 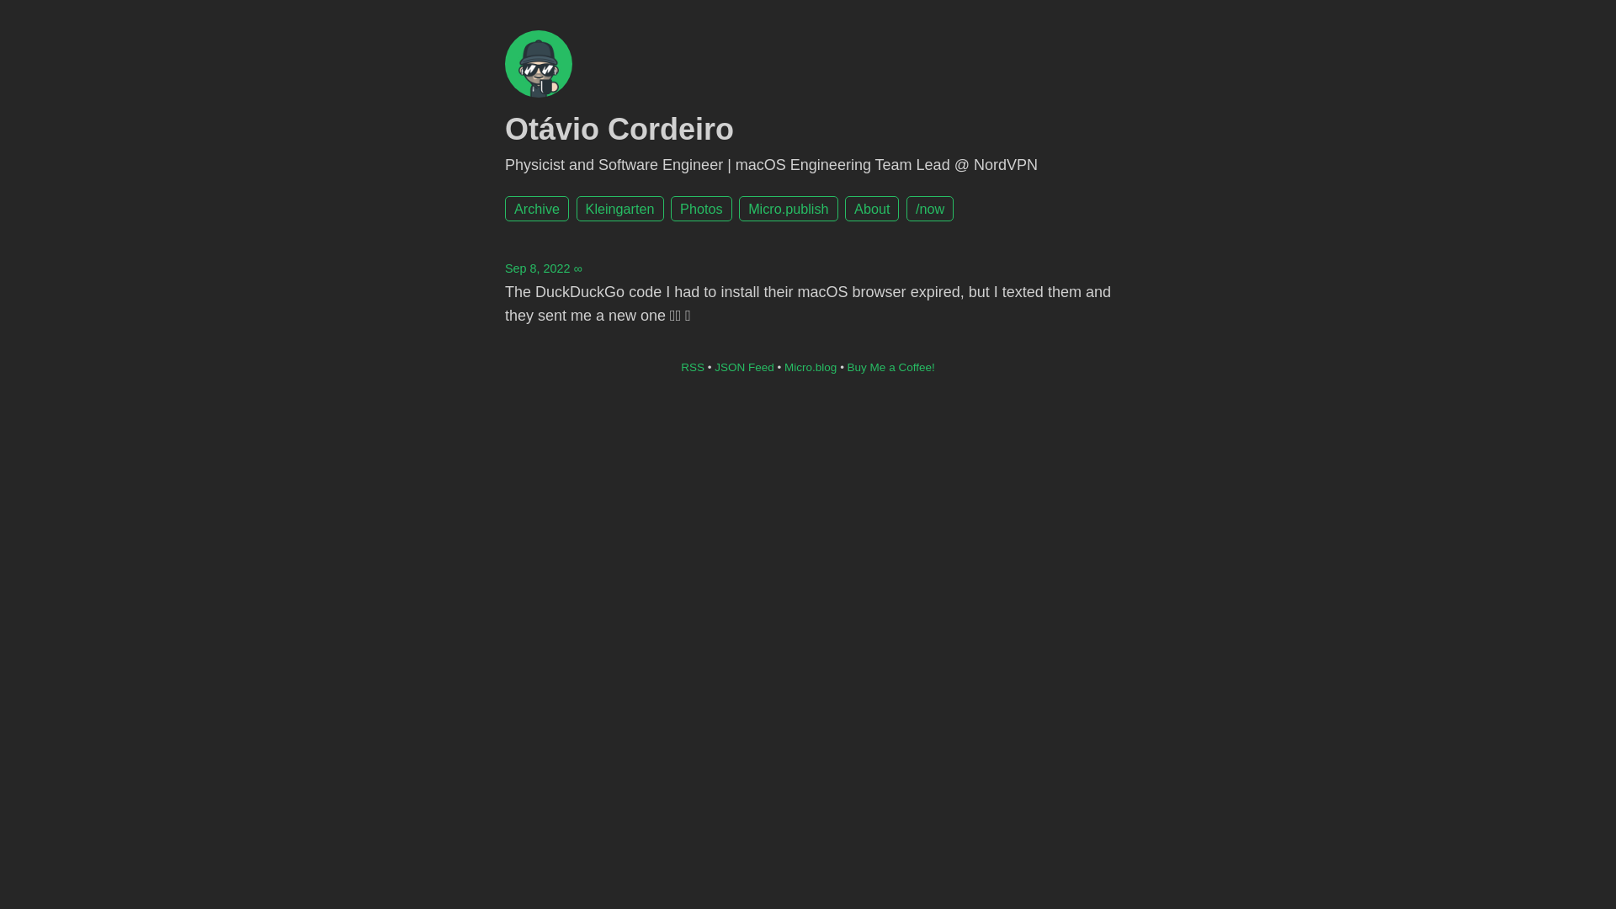 I want to click on Micro.publish, so click(x=788, y=209).